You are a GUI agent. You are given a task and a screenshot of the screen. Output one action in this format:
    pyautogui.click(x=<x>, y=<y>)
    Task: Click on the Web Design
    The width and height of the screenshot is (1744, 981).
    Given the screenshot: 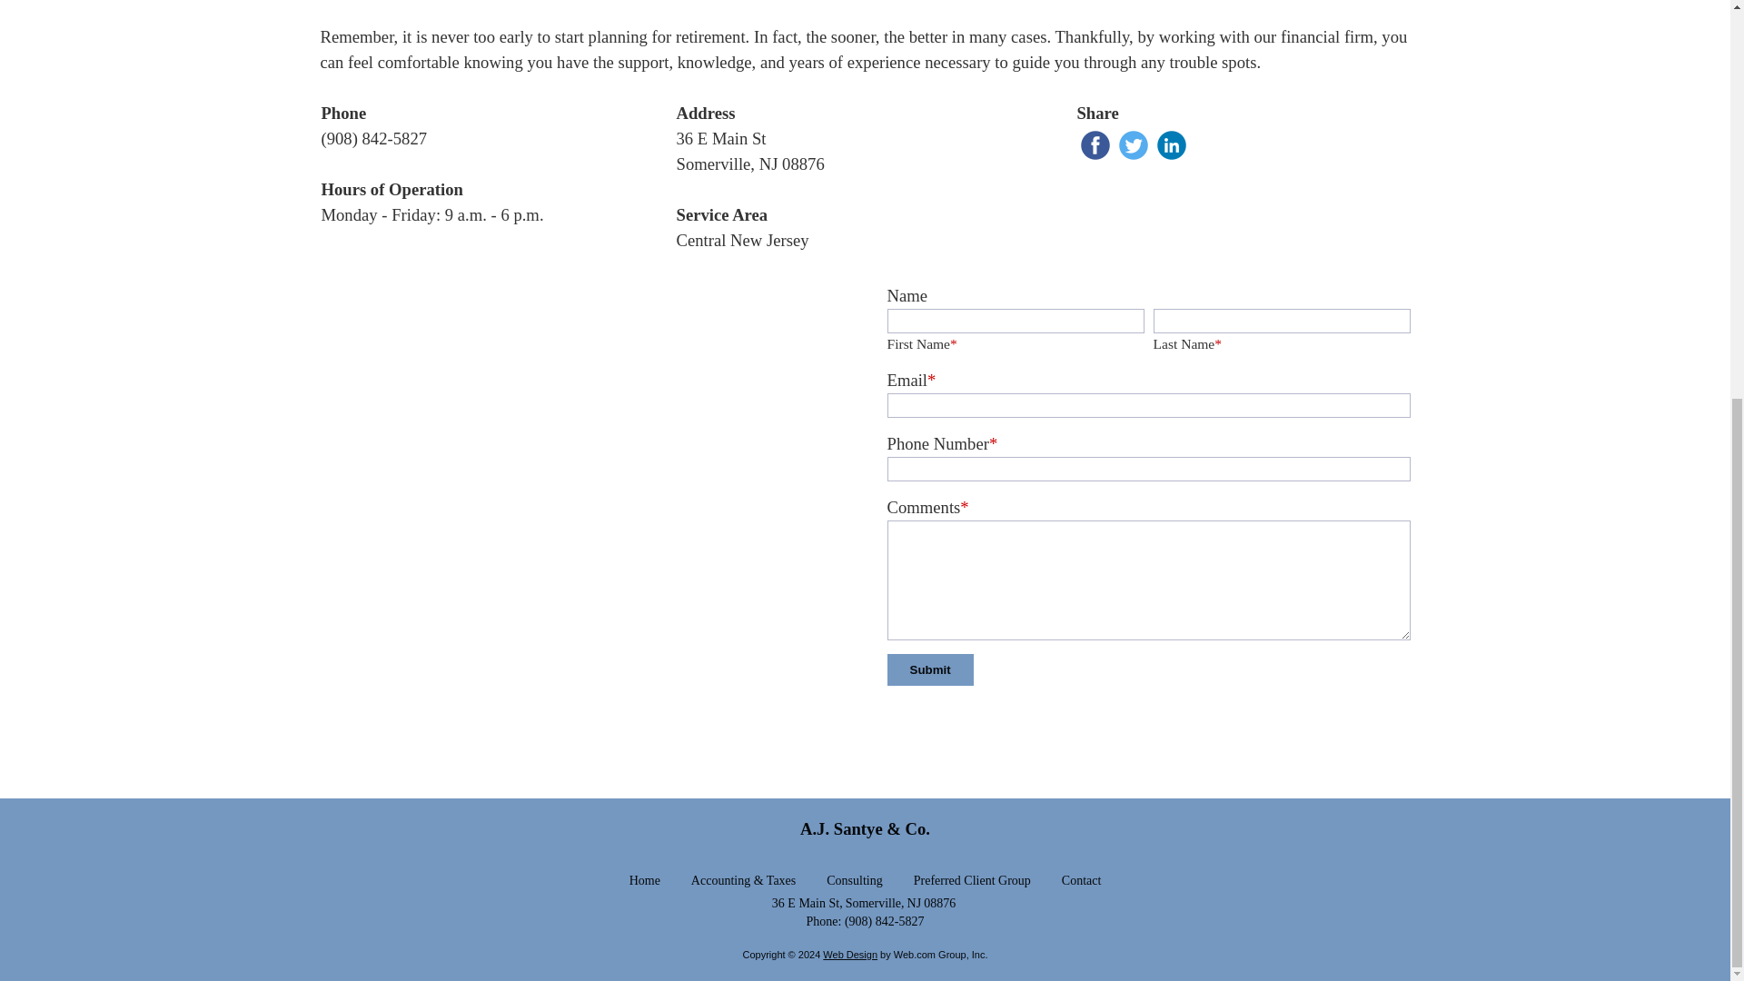 What is the action you would take?
    pyautogui.click(x=850, y=955)
    